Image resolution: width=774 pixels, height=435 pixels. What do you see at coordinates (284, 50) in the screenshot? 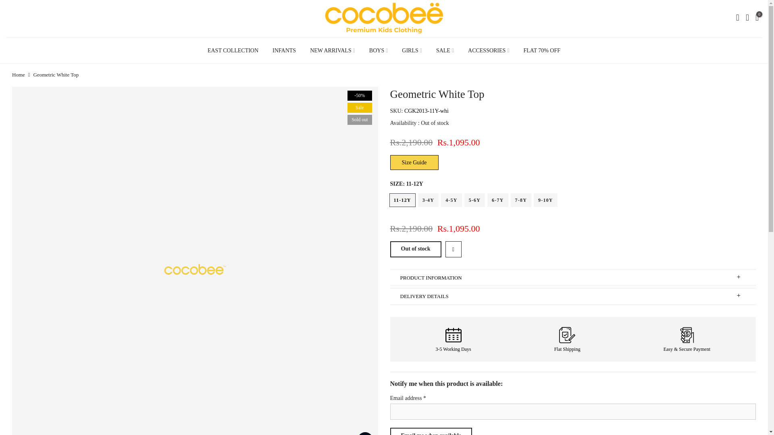
I see `INFANTS` at bounding box center [284, 50].